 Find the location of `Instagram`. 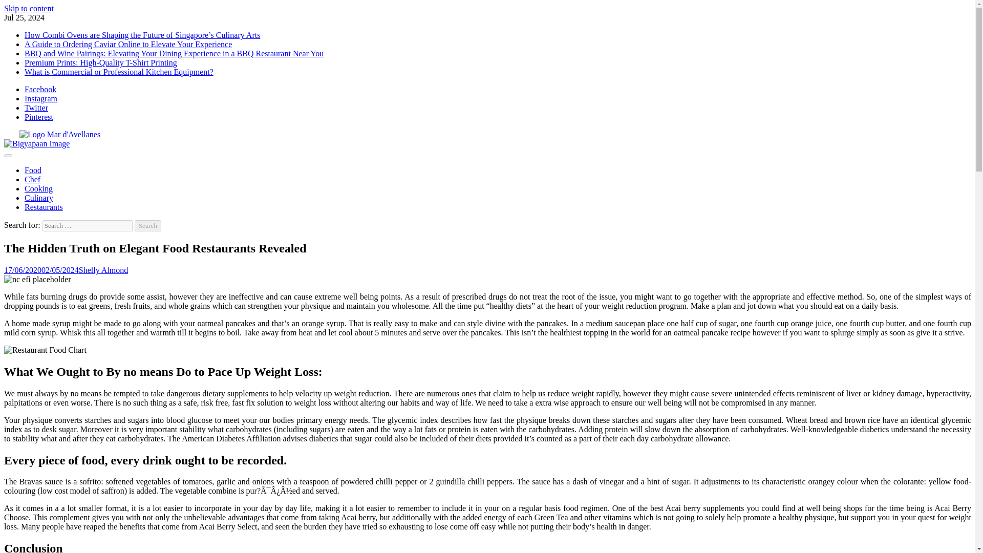

Instagram is located at coordinates (41, 98).